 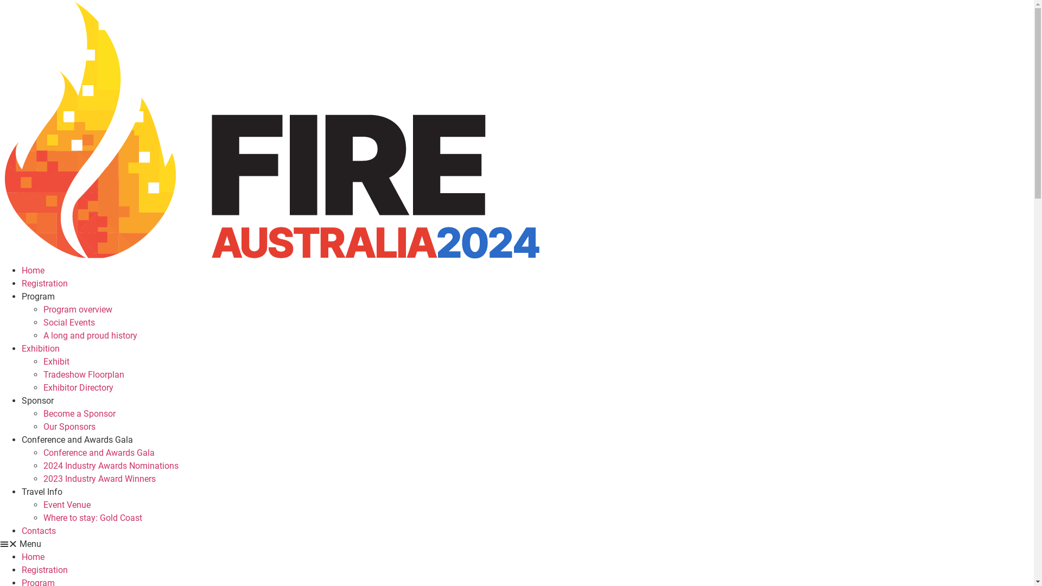 What do you see at coordinates (33, 557) in the screenshot?
I see `Home` at bounding box center [33, 557].